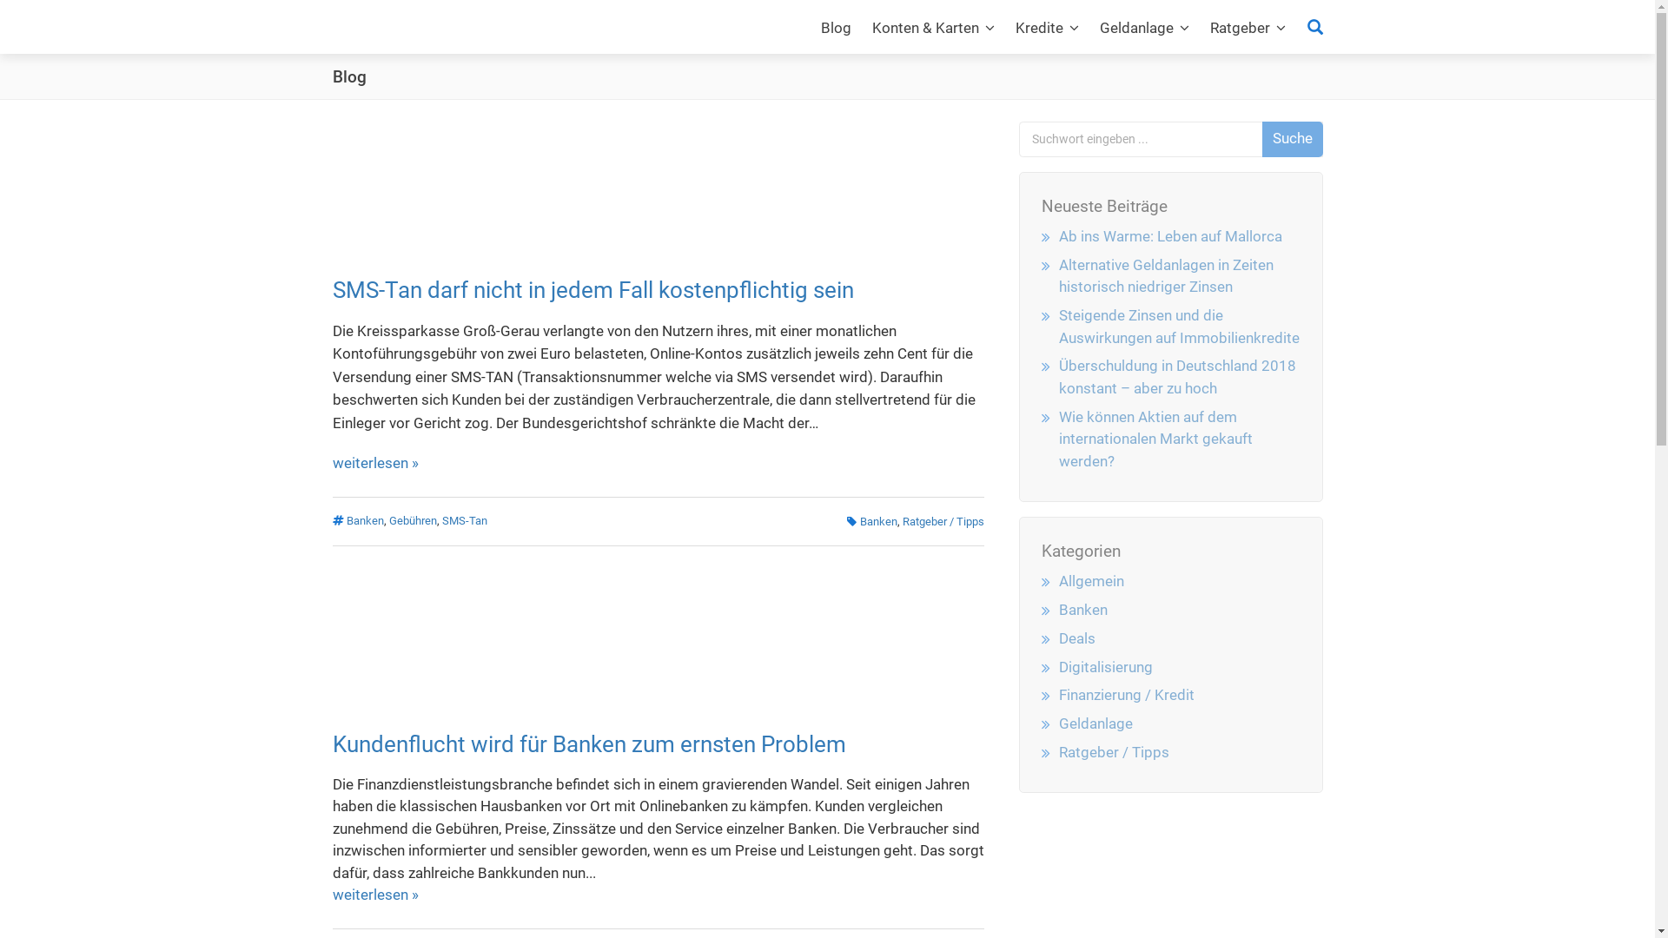 This screenshot has height=938, width=1668. I want to click on Banken, so click(879, 521).